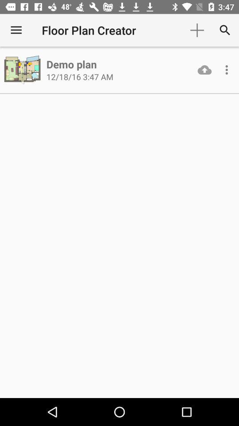  I want to click on select item above the 12 18 16 item, so click(72, 64).